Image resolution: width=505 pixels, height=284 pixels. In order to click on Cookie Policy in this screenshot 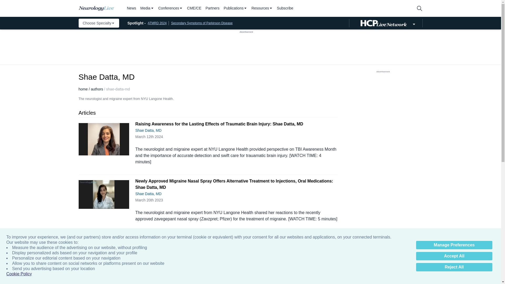, I will do `click(19, 274)`.